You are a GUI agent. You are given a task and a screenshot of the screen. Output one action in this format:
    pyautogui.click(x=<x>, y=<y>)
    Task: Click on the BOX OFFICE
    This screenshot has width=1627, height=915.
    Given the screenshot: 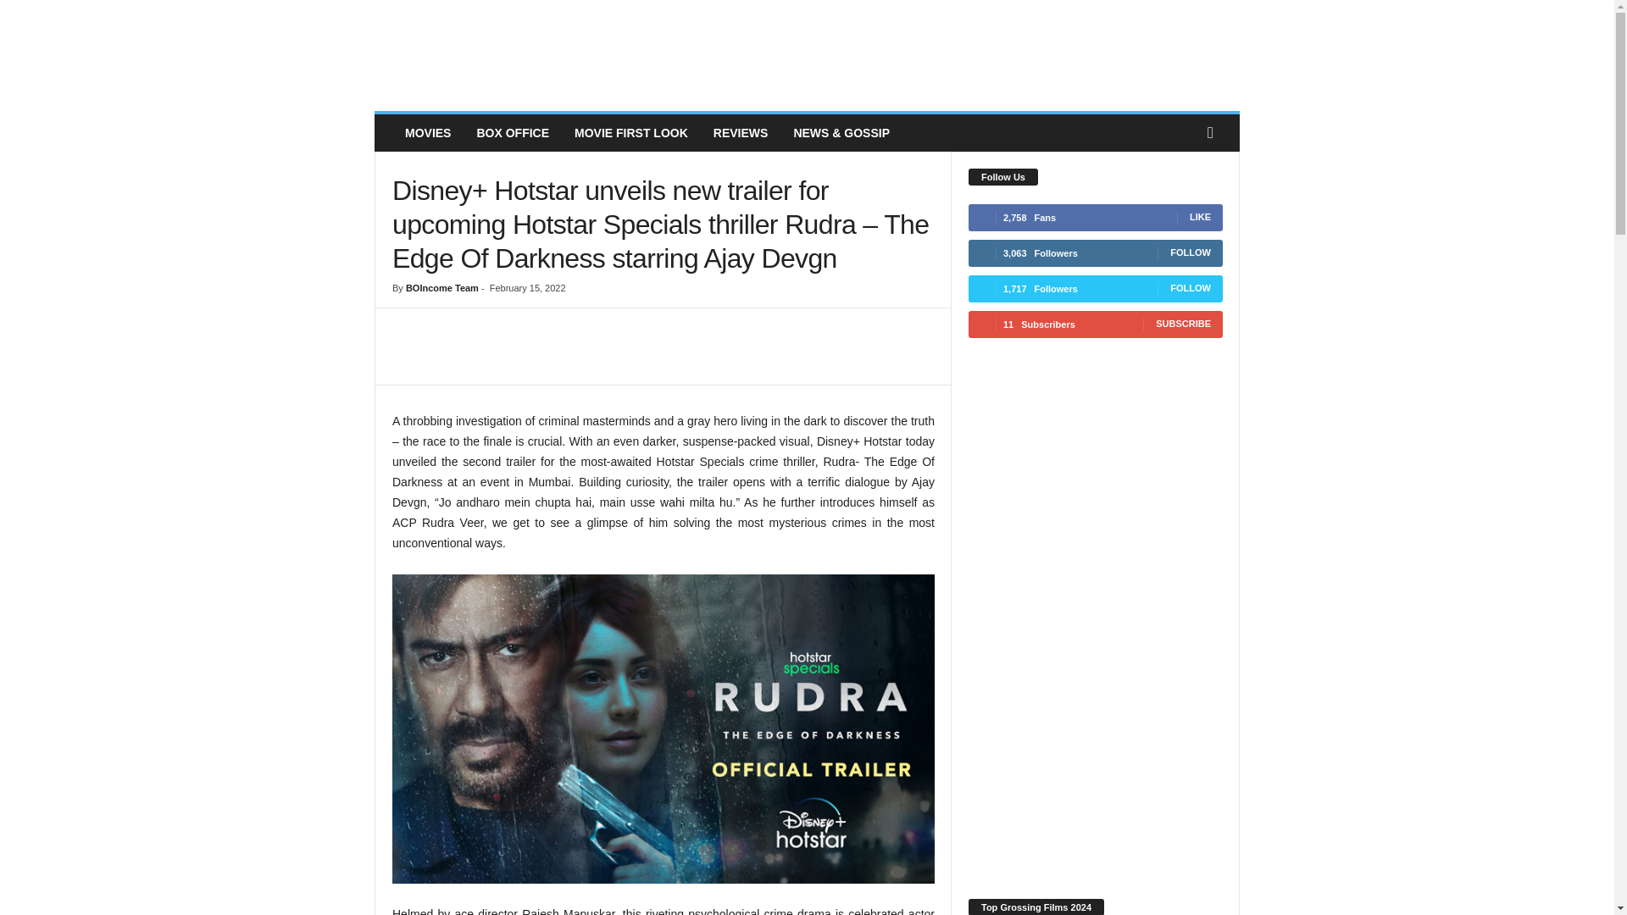 What is the action you would take?
    pyautogui.click(x=512, y=133)
    